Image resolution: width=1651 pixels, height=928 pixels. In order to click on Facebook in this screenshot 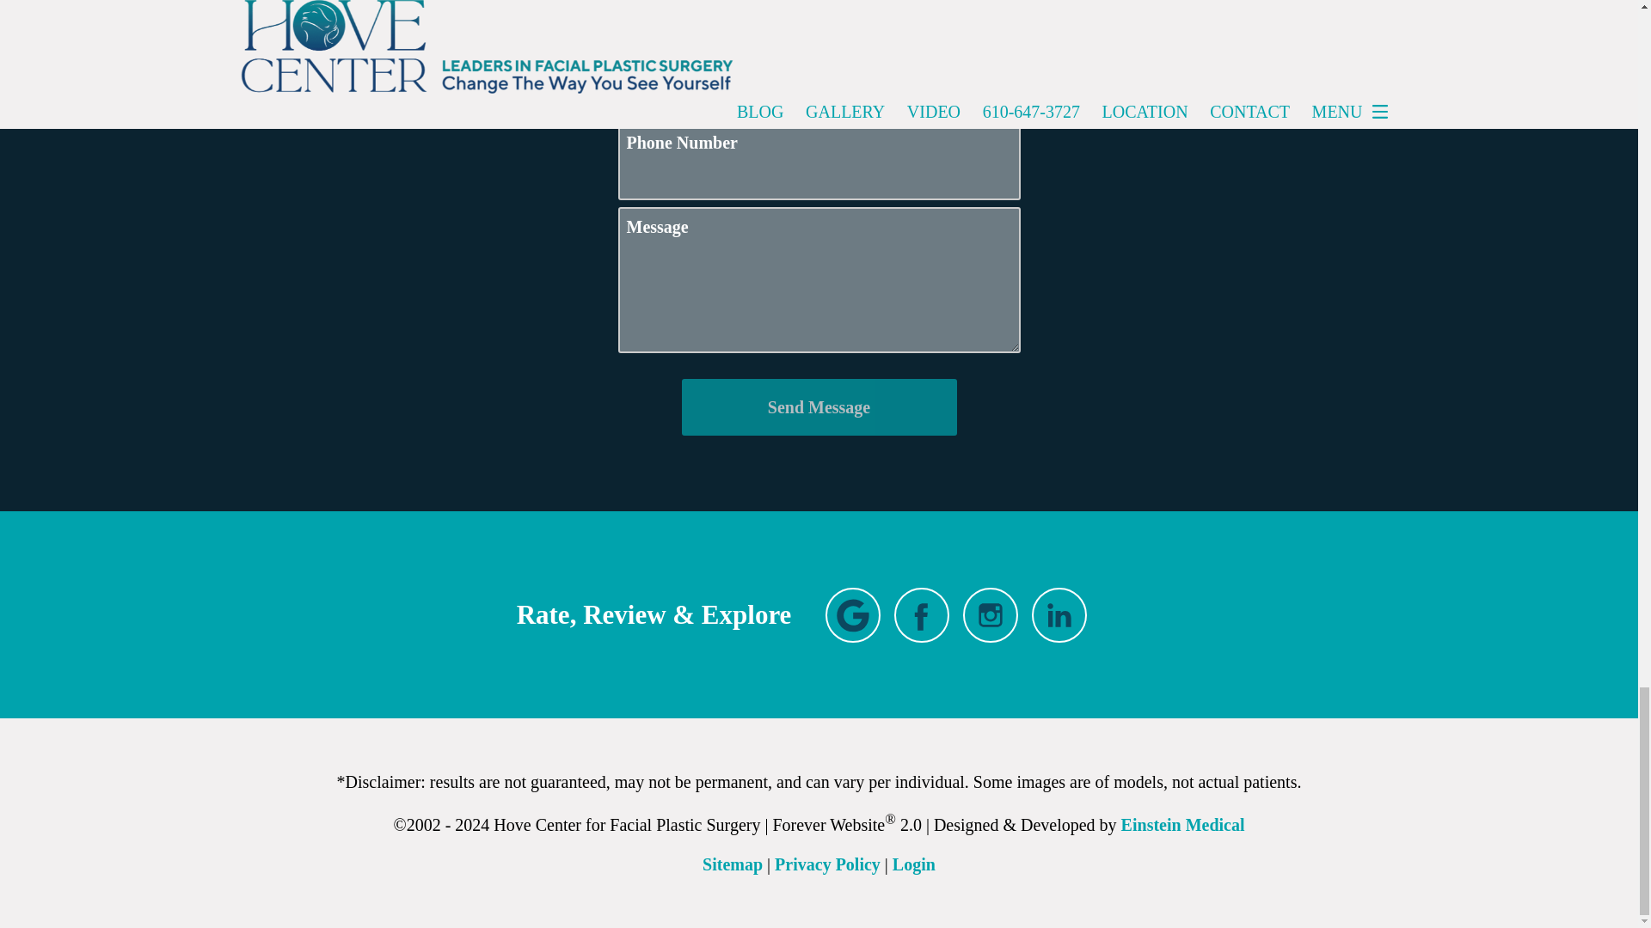, I will do `click(922, 615)`.